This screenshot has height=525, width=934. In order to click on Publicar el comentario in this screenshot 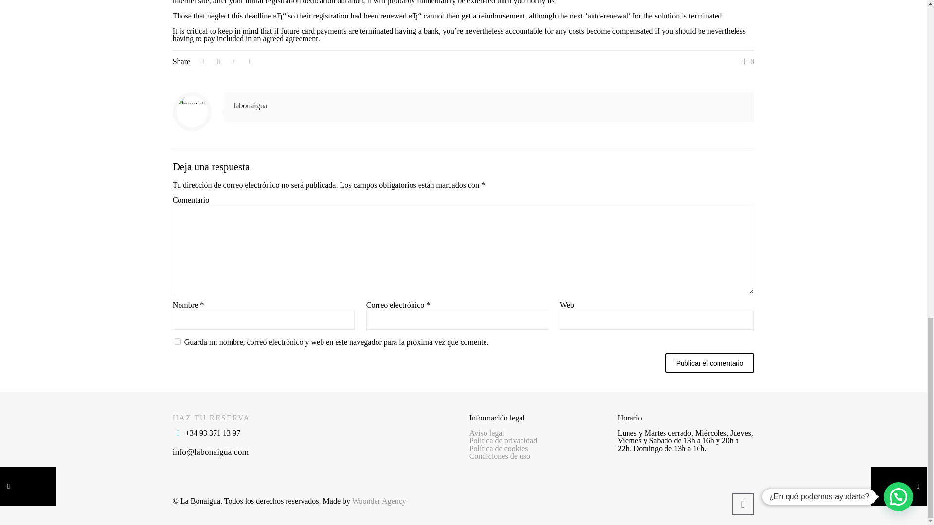, I will do `click(710, 363)`.